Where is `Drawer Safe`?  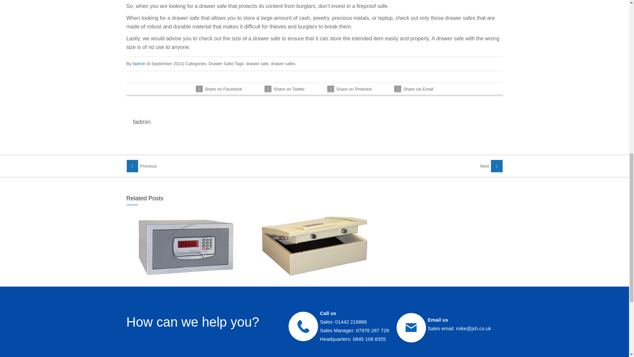 Drawer Safe is located at coordinates (220, 63).